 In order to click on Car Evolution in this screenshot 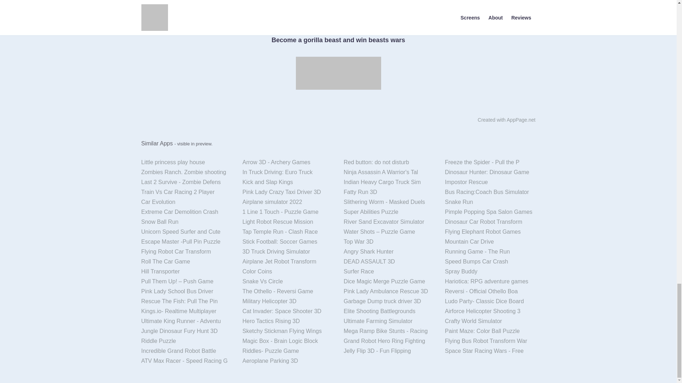, I will do `click(186, 202)`.